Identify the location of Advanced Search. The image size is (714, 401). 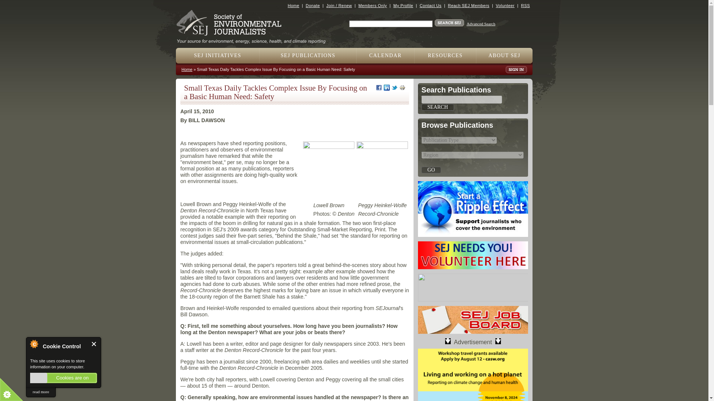
(481, 24).